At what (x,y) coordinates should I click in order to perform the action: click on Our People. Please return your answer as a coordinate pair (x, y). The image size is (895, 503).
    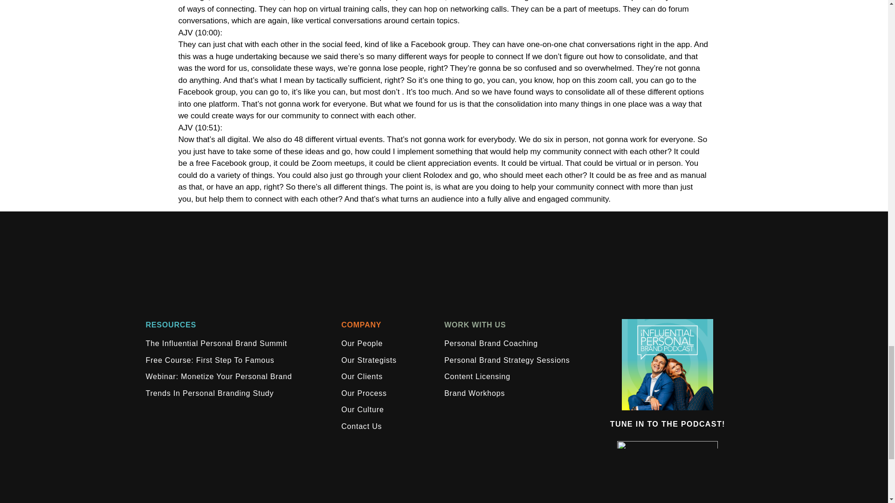
    Looking at the image, I should click on (362, 344).